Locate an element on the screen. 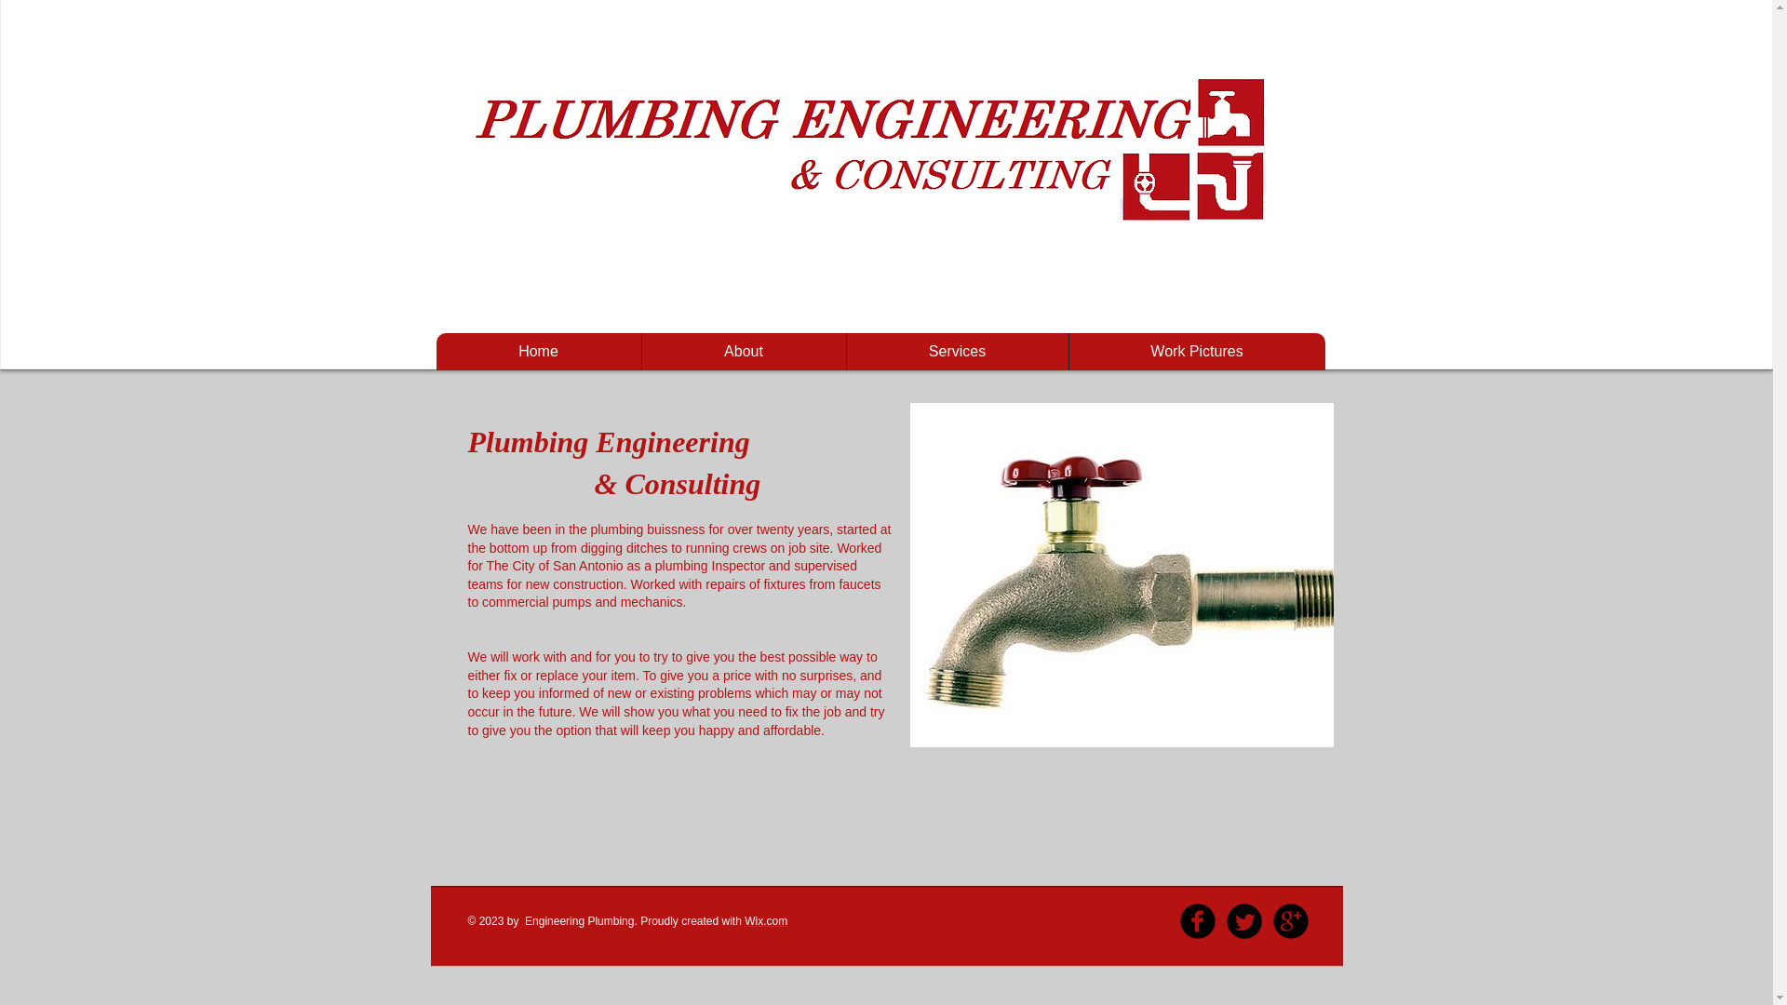  About is located at coordinates (743, 352).